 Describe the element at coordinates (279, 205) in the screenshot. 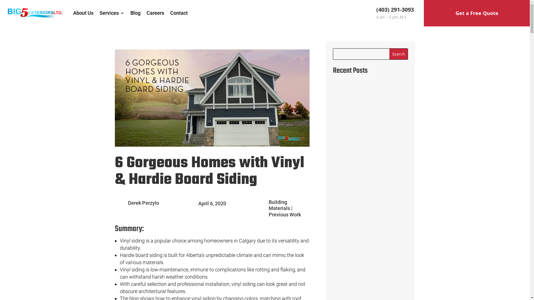

I see `Building Materials` at that location.